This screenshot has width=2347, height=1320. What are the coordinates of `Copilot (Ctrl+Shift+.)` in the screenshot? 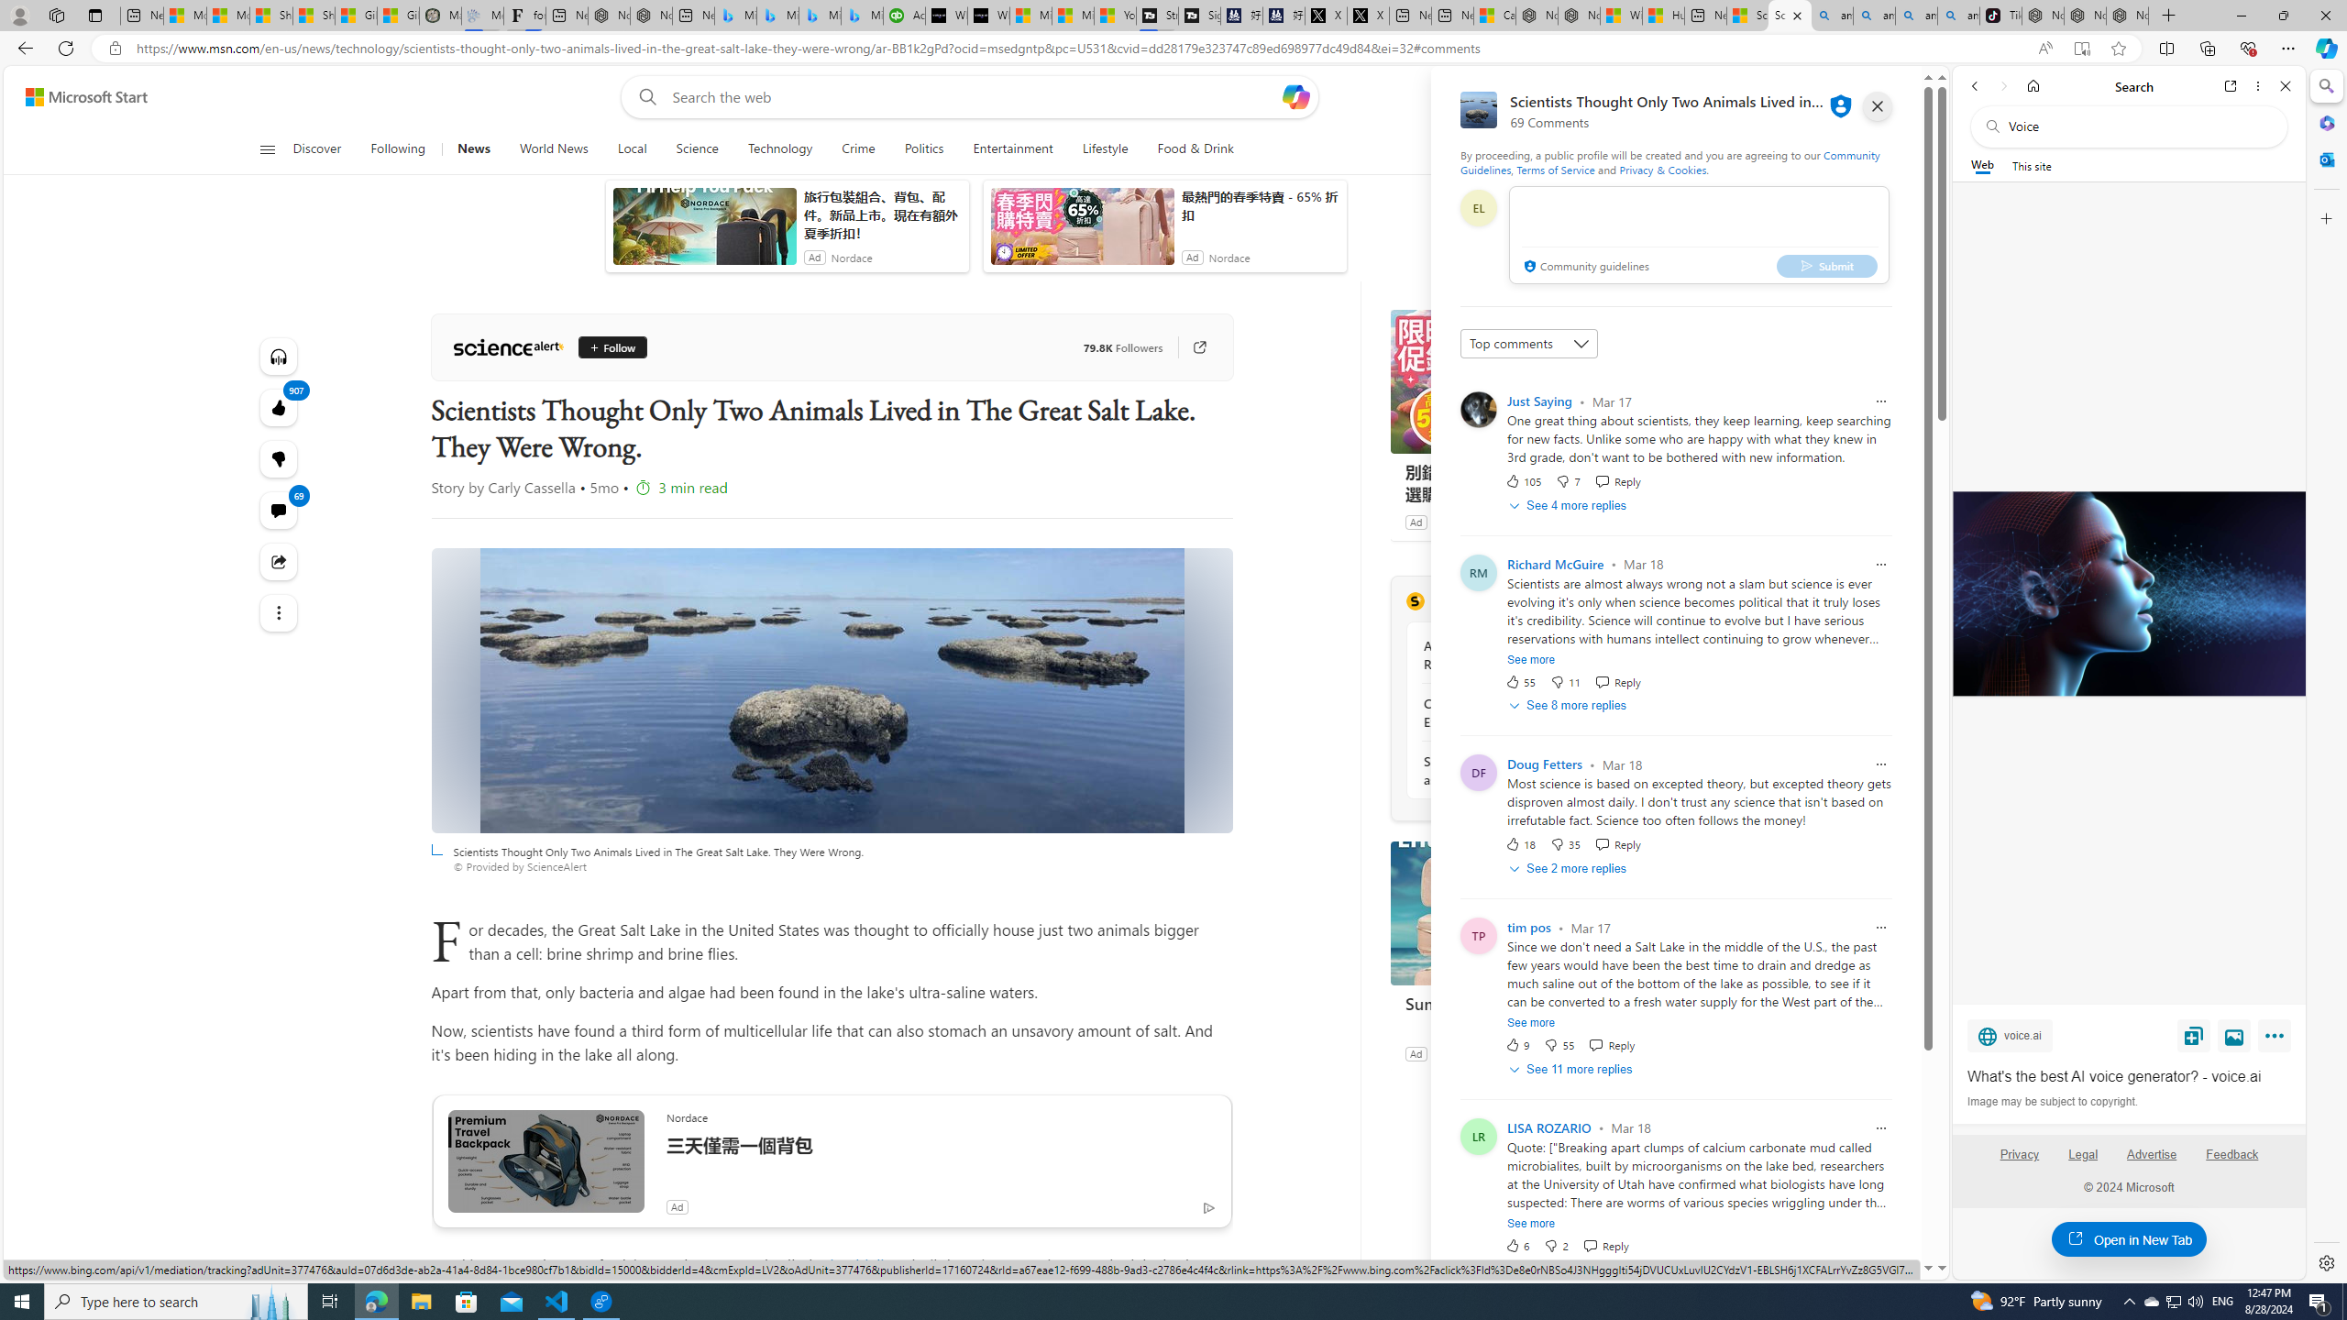 It's located at (2325, 48).